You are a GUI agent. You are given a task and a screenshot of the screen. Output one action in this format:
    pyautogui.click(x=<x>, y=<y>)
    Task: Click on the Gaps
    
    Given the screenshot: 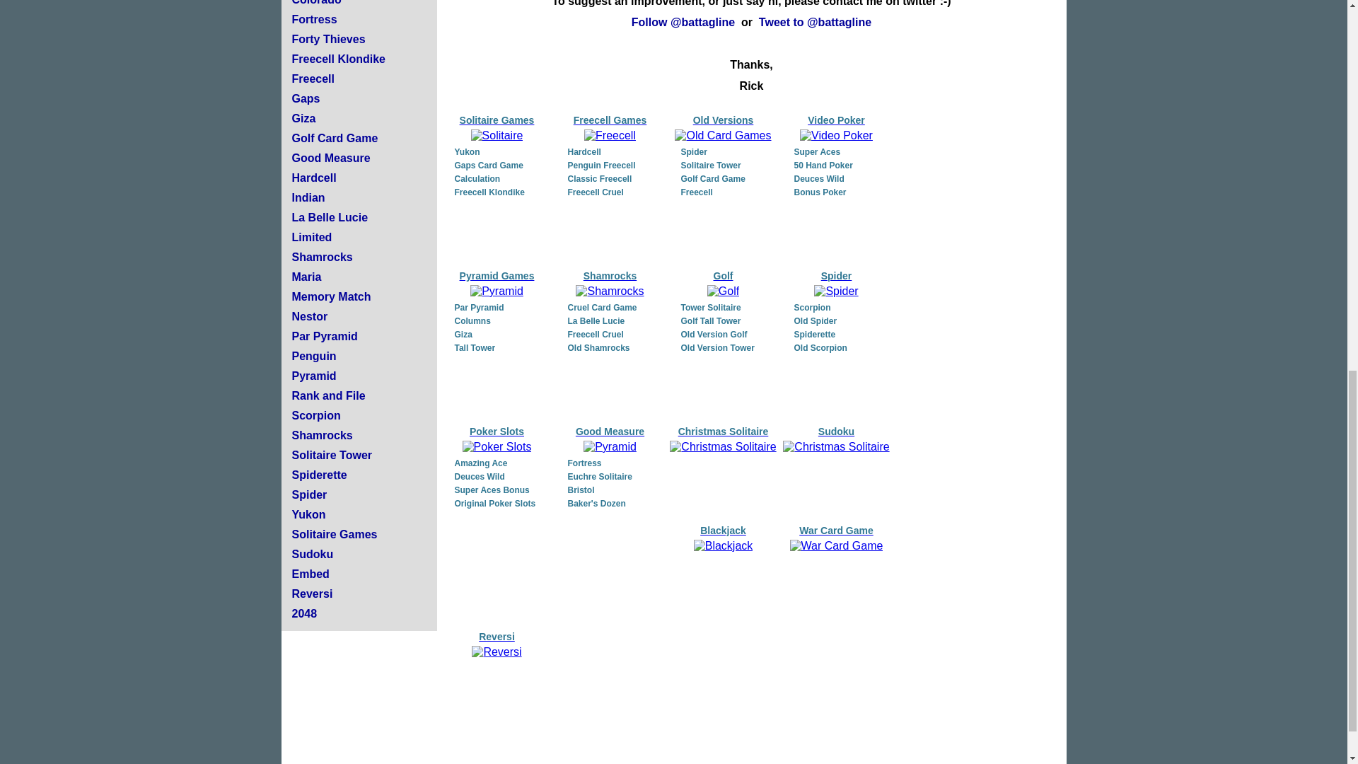 What is the action you would take?
    pyautogui.click(x=306, y=98)
    